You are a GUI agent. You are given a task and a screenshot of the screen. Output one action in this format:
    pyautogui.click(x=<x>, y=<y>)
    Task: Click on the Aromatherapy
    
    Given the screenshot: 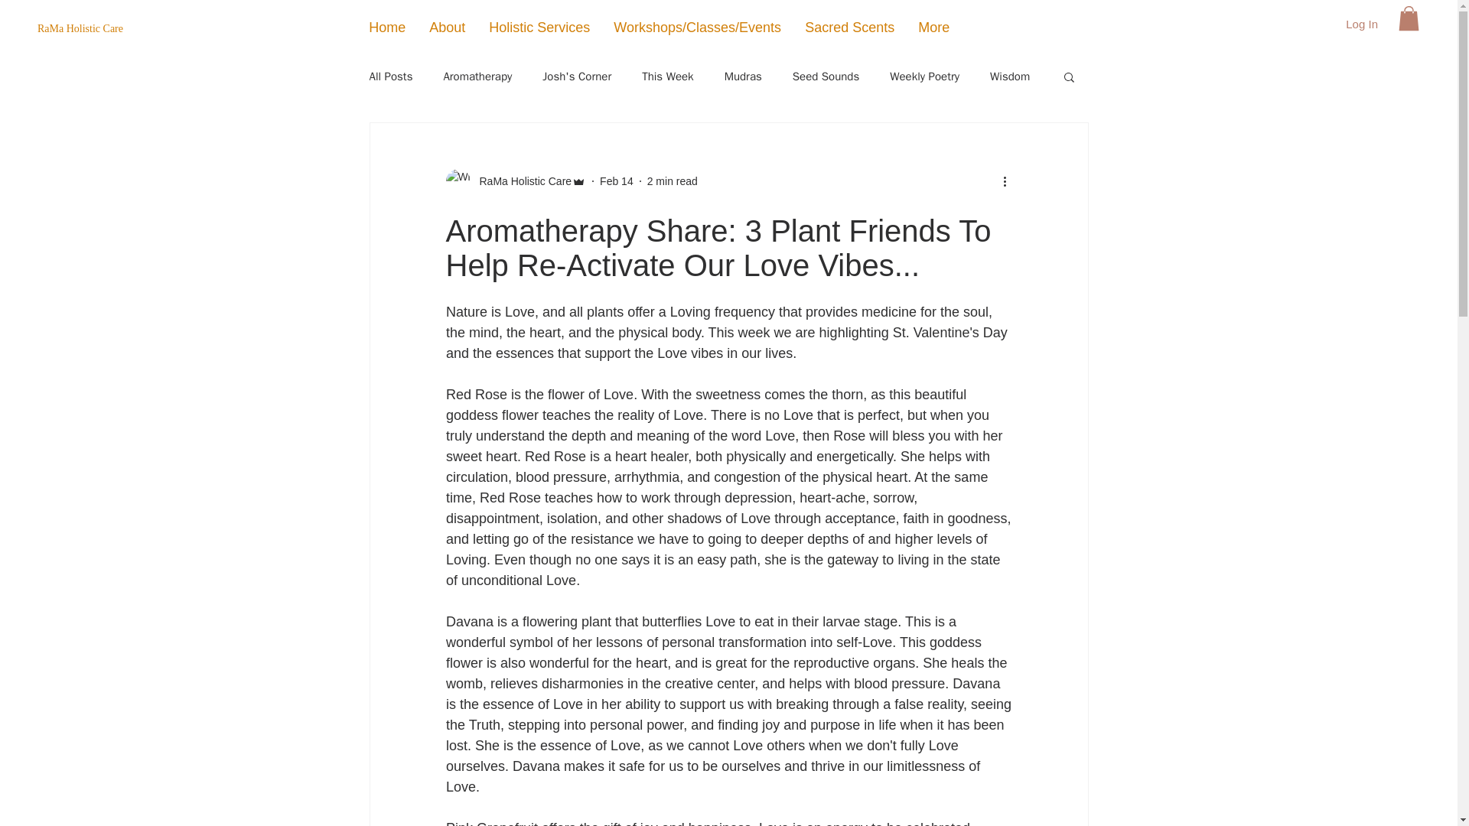 What is the action you would take?
    pyautogui.click(x=477, y=76)
    